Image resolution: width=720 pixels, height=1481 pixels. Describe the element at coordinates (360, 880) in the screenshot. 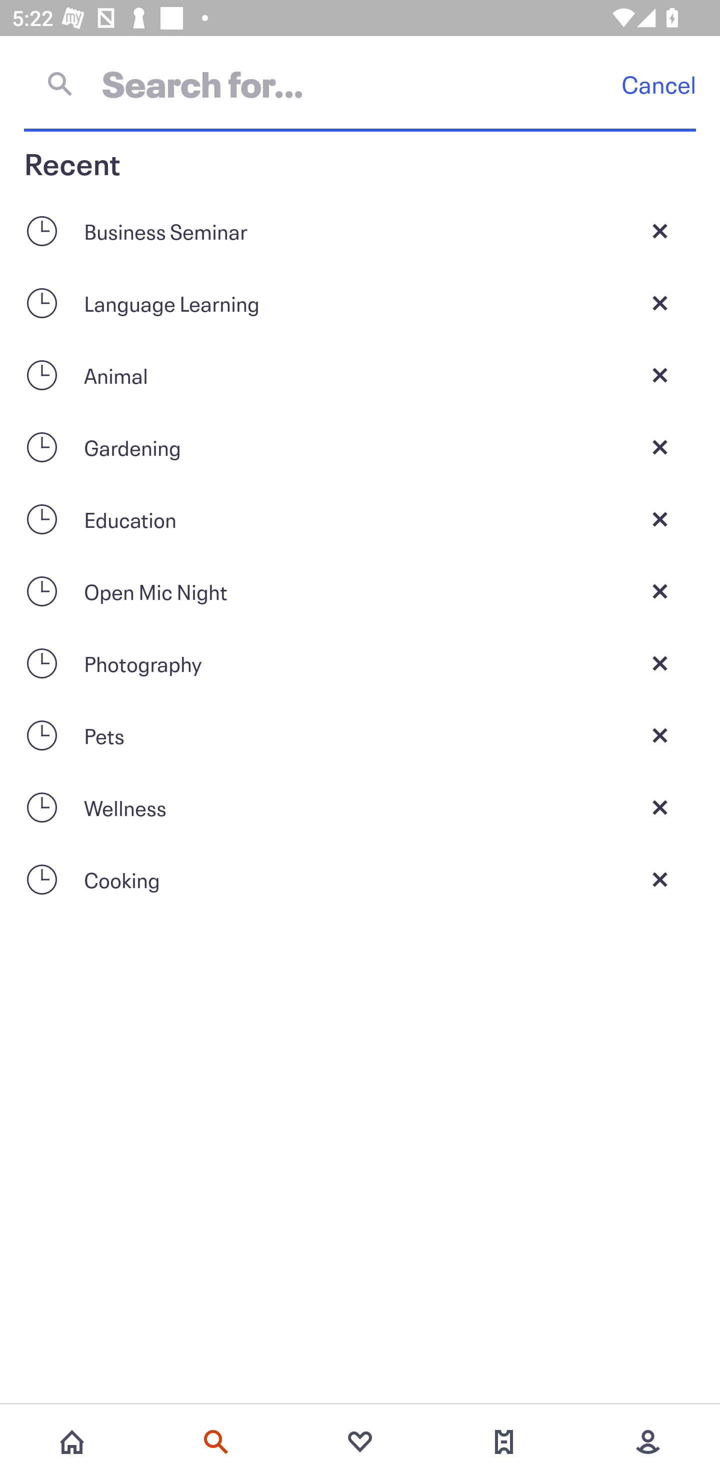

I see `Cooking Close current screen` at that location.